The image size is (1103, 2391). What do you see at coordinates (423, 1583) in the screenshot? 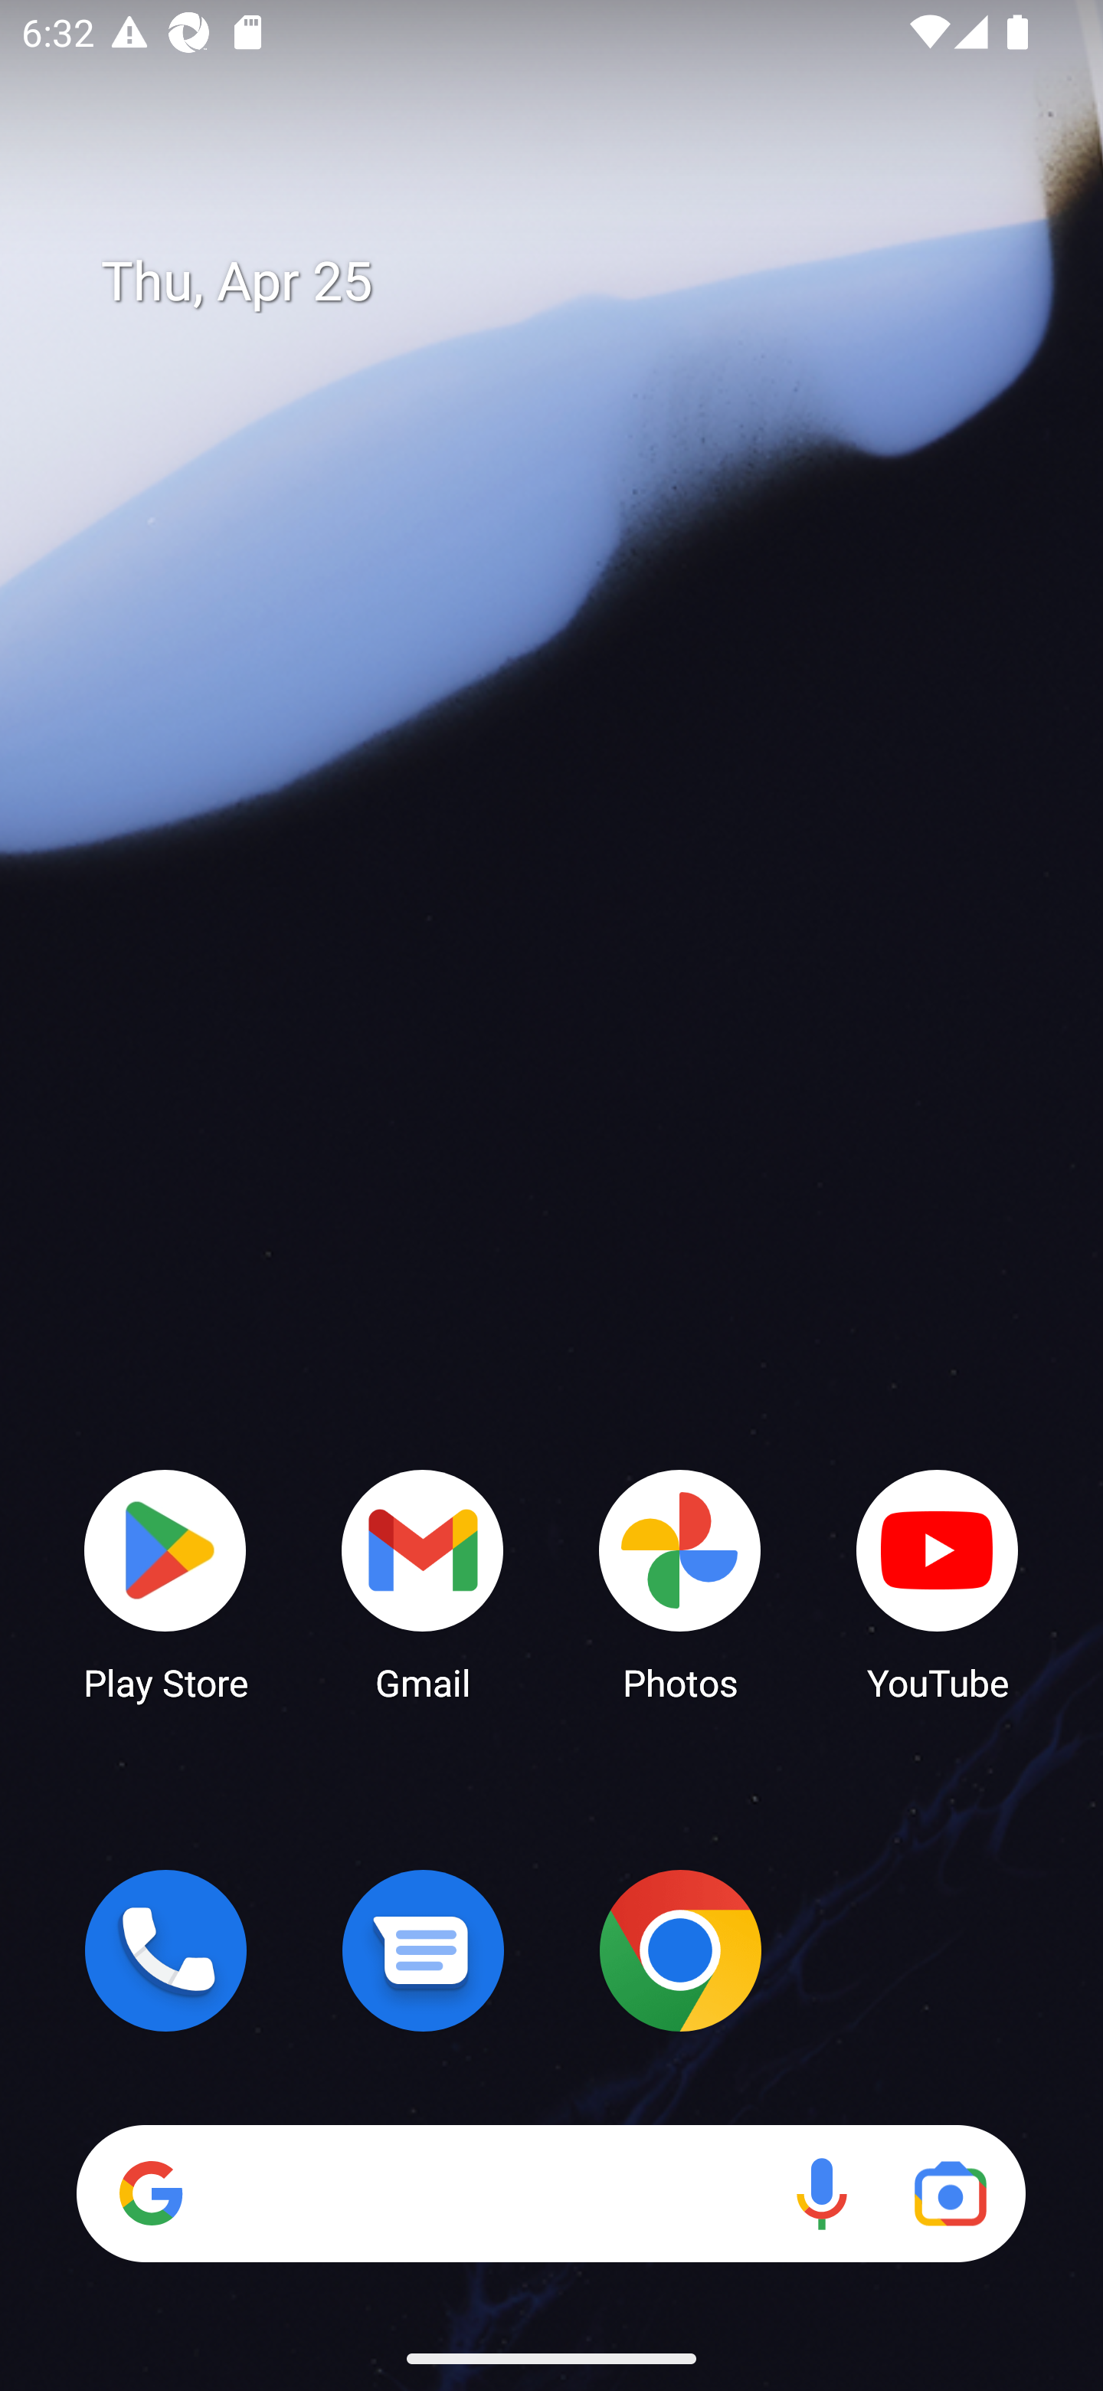
I see `Gmail` at bounding box center [423, 1583].